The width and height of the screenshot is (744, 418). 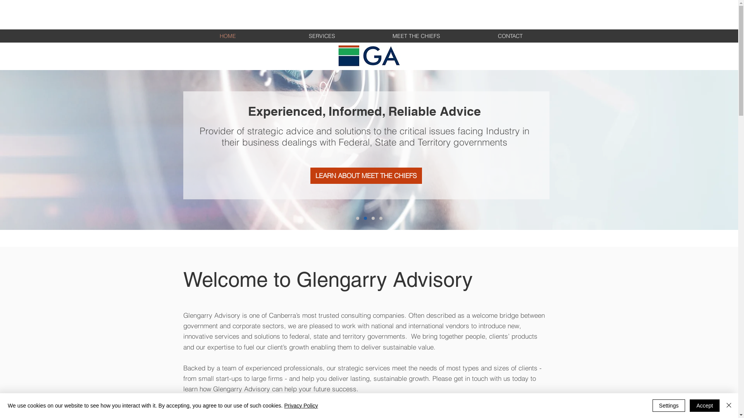 I want to click on Accept, so click(x=704, y=406).